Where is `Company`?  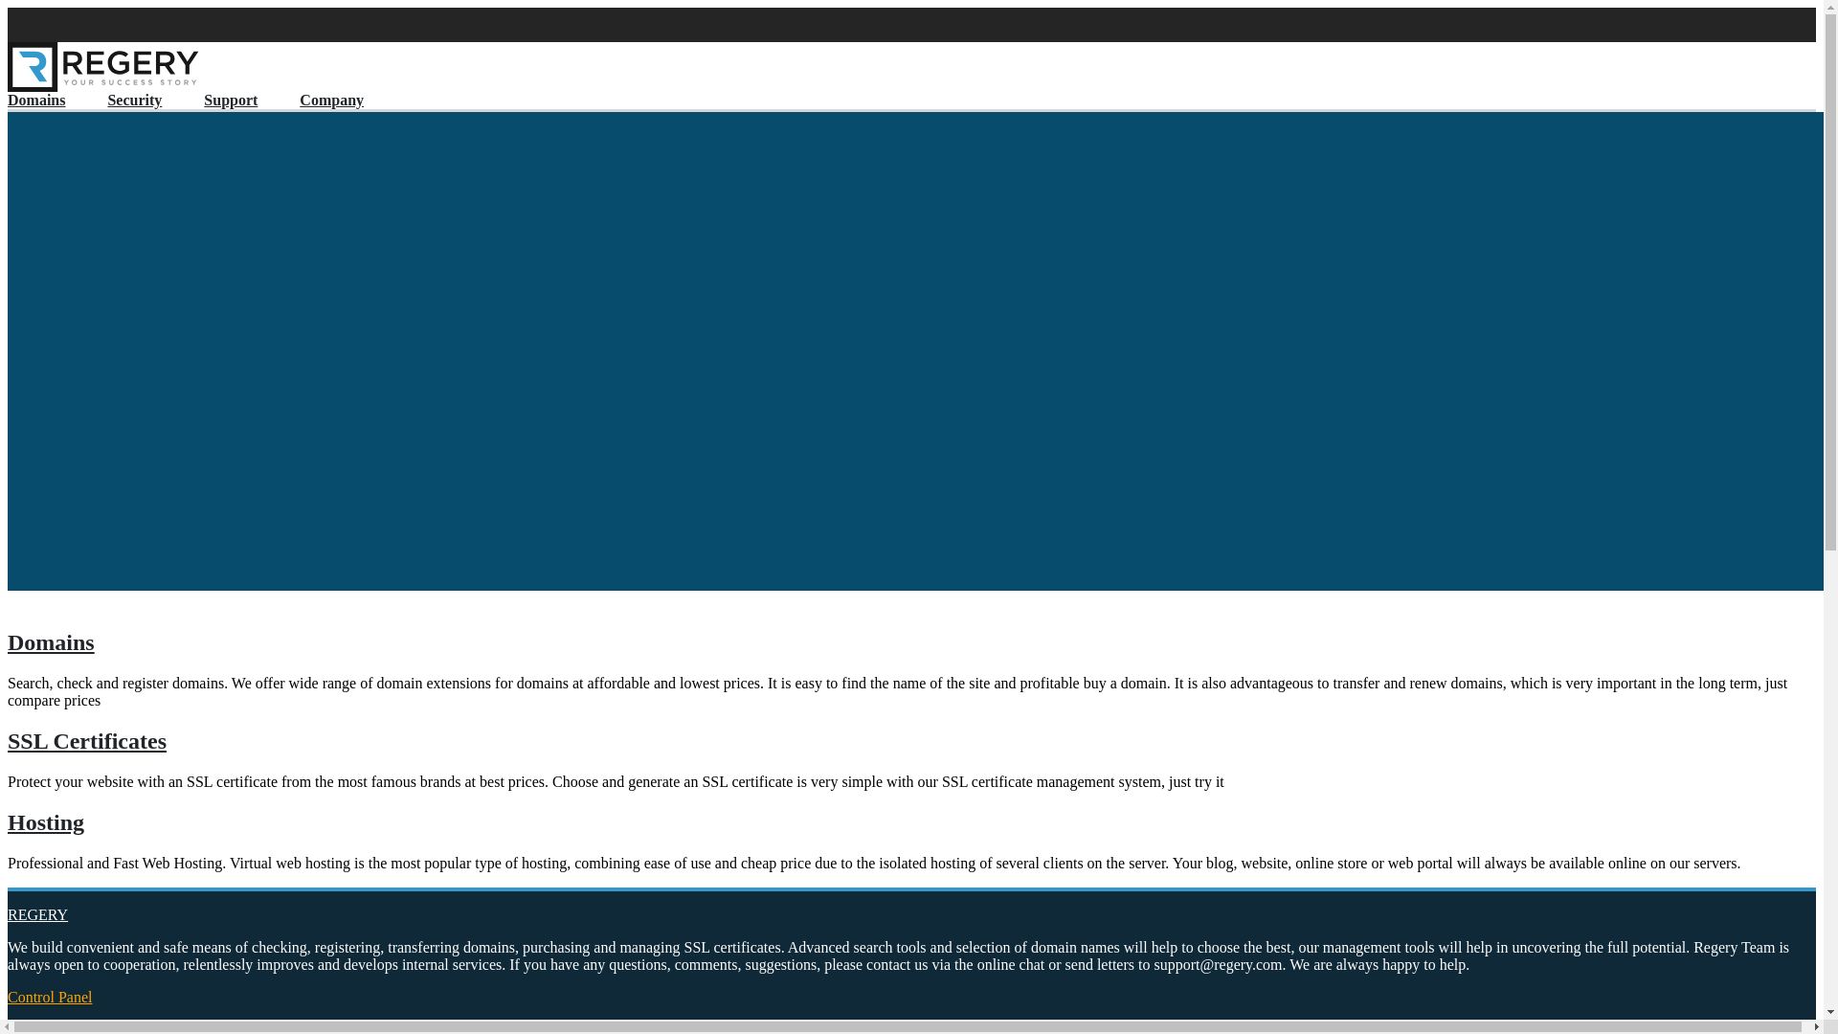 Company is located at coordinates (350, 100).